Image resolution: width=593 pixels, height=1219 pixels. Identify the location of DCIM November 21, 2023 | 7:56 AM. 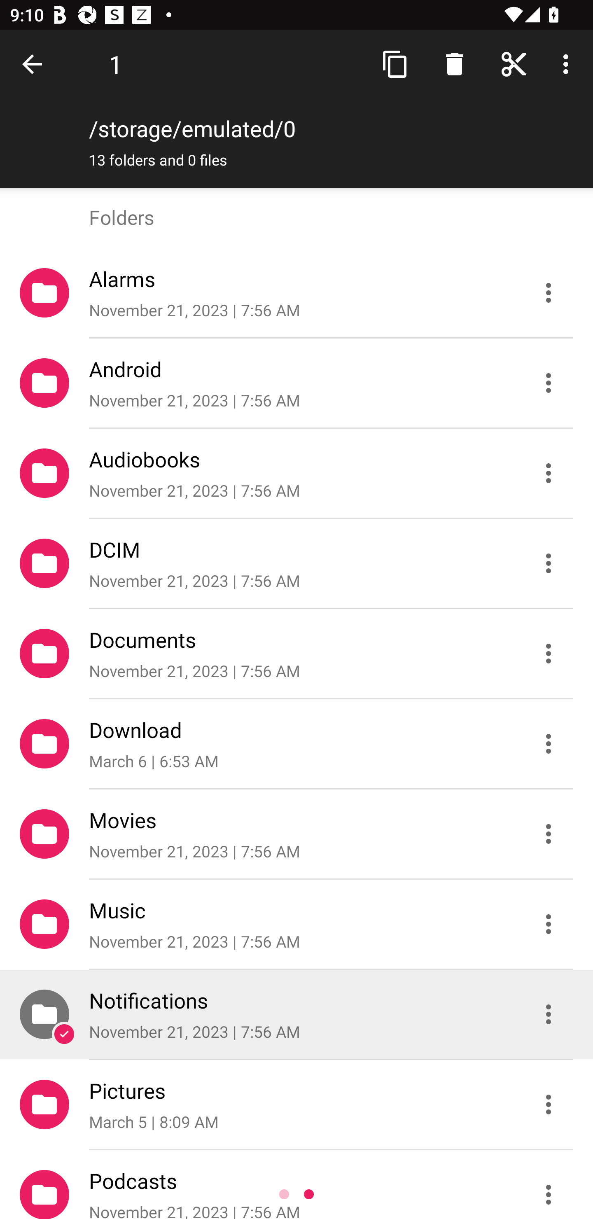
(296, 563).